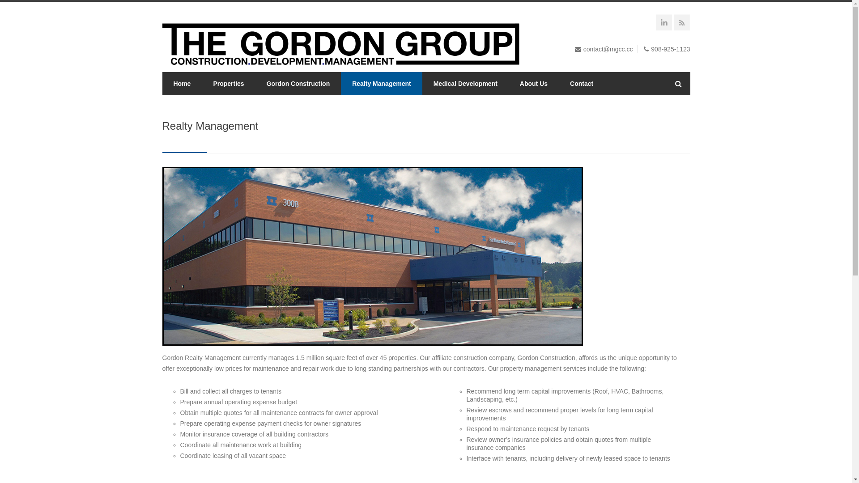 This screenshot has width=859, height=483. I want to click on Properties, so click(228, 84).